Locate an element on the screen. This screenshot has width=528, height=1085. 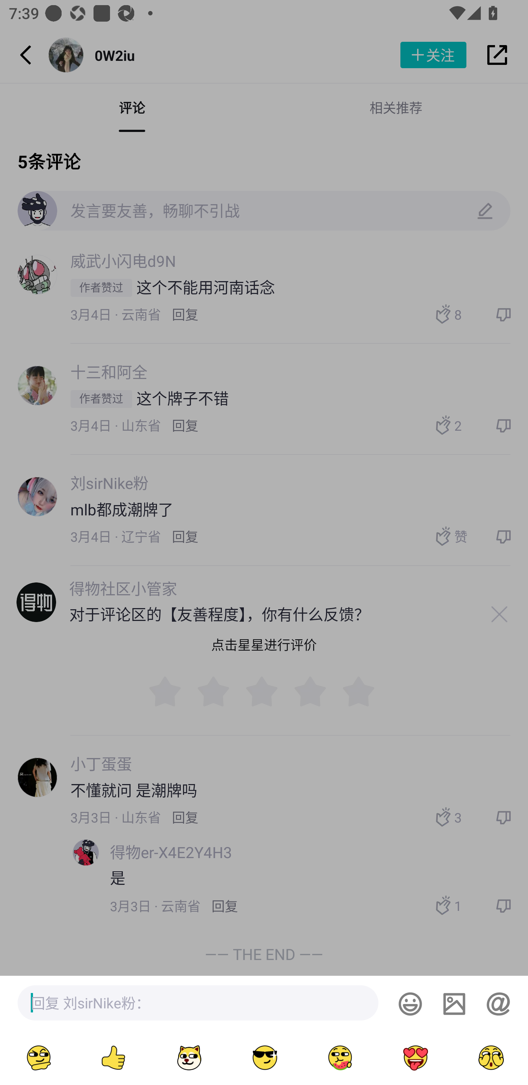
[点赞] is located at coordinates (113, 1057).